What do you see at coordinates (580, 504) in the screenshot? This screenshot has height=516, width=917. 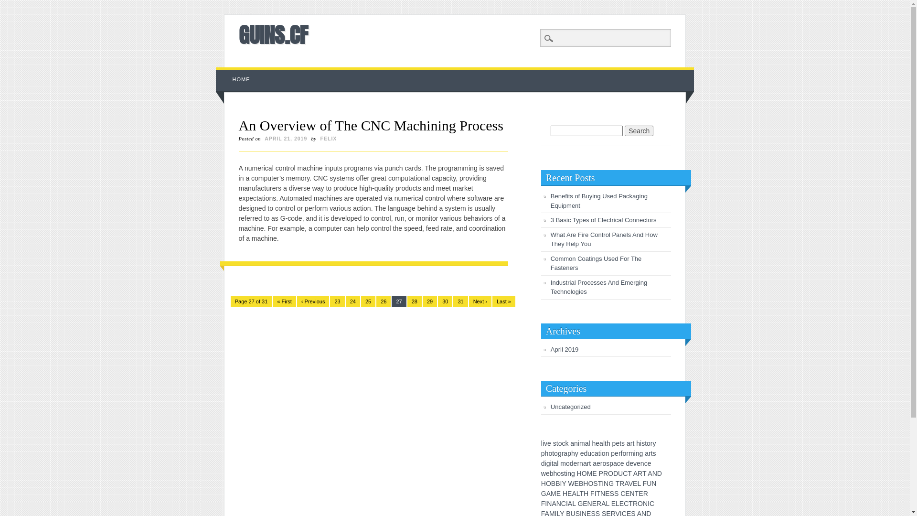 I see `G` at bounding box center [580, 504].